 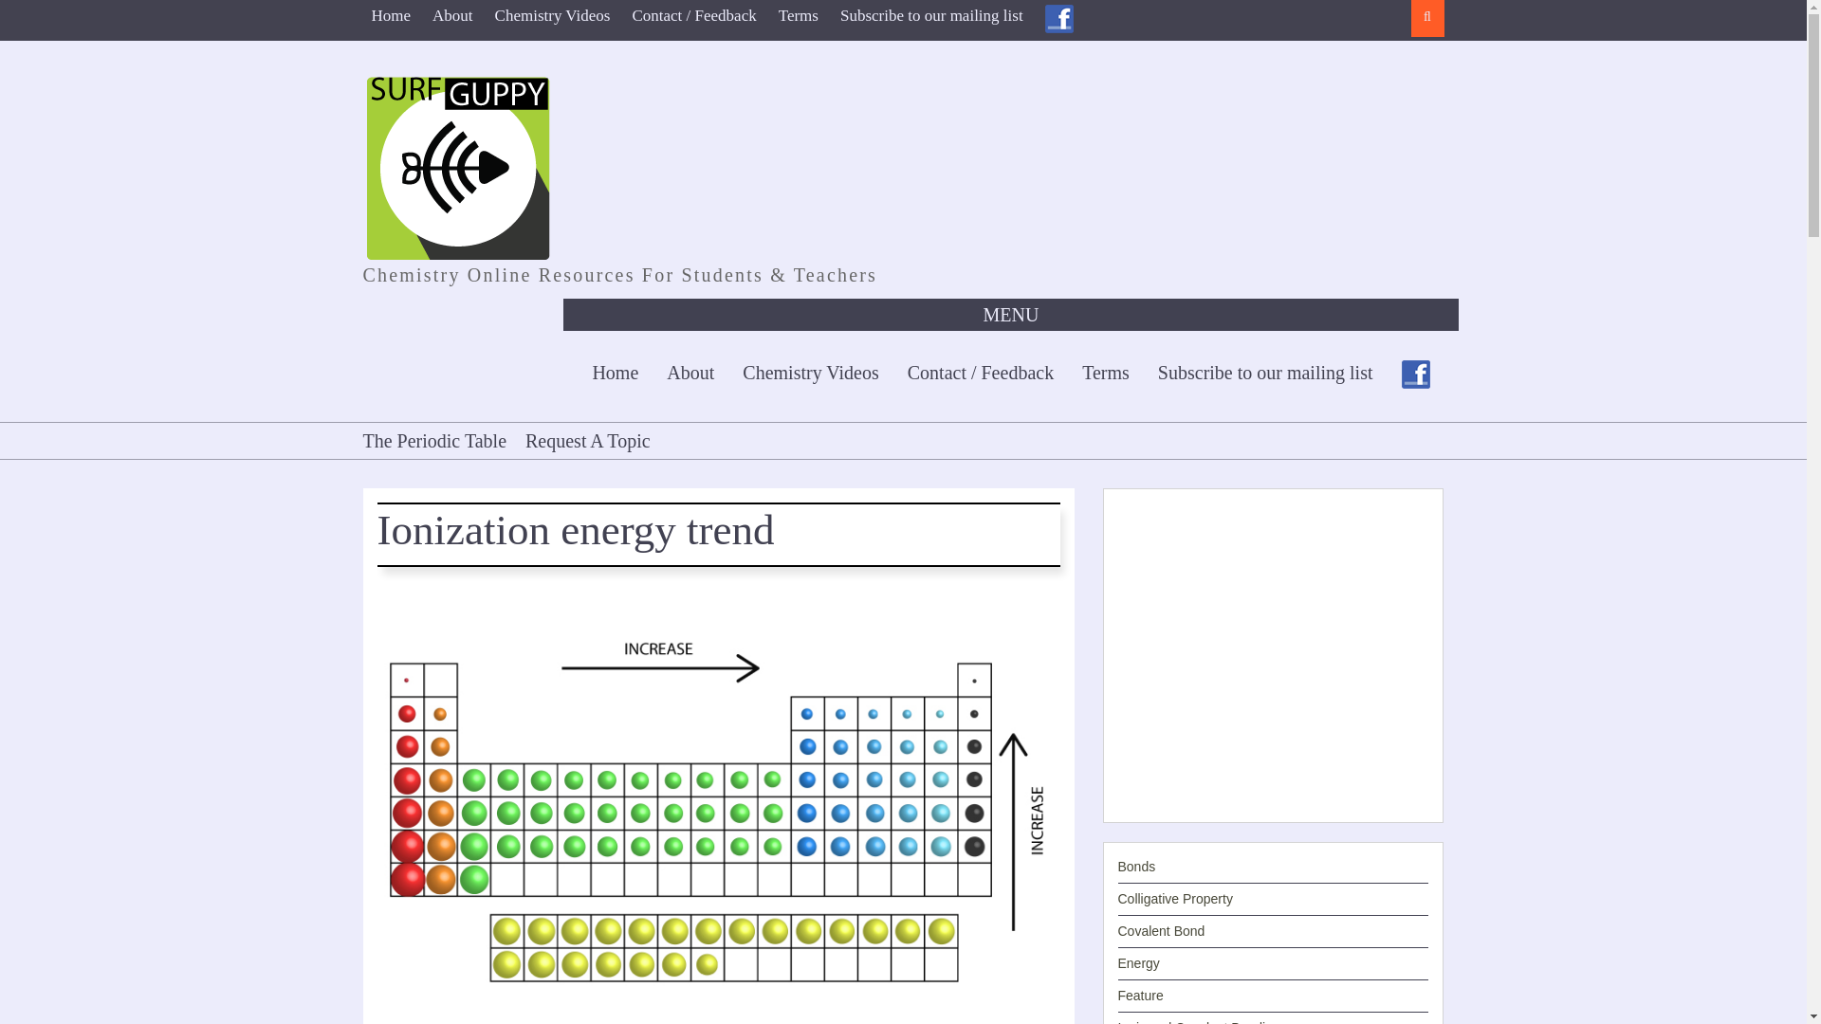 What do you see at coordinates (1105, 372) in the screenshot?
I see `Terms` at bounding box center [1105, 372].